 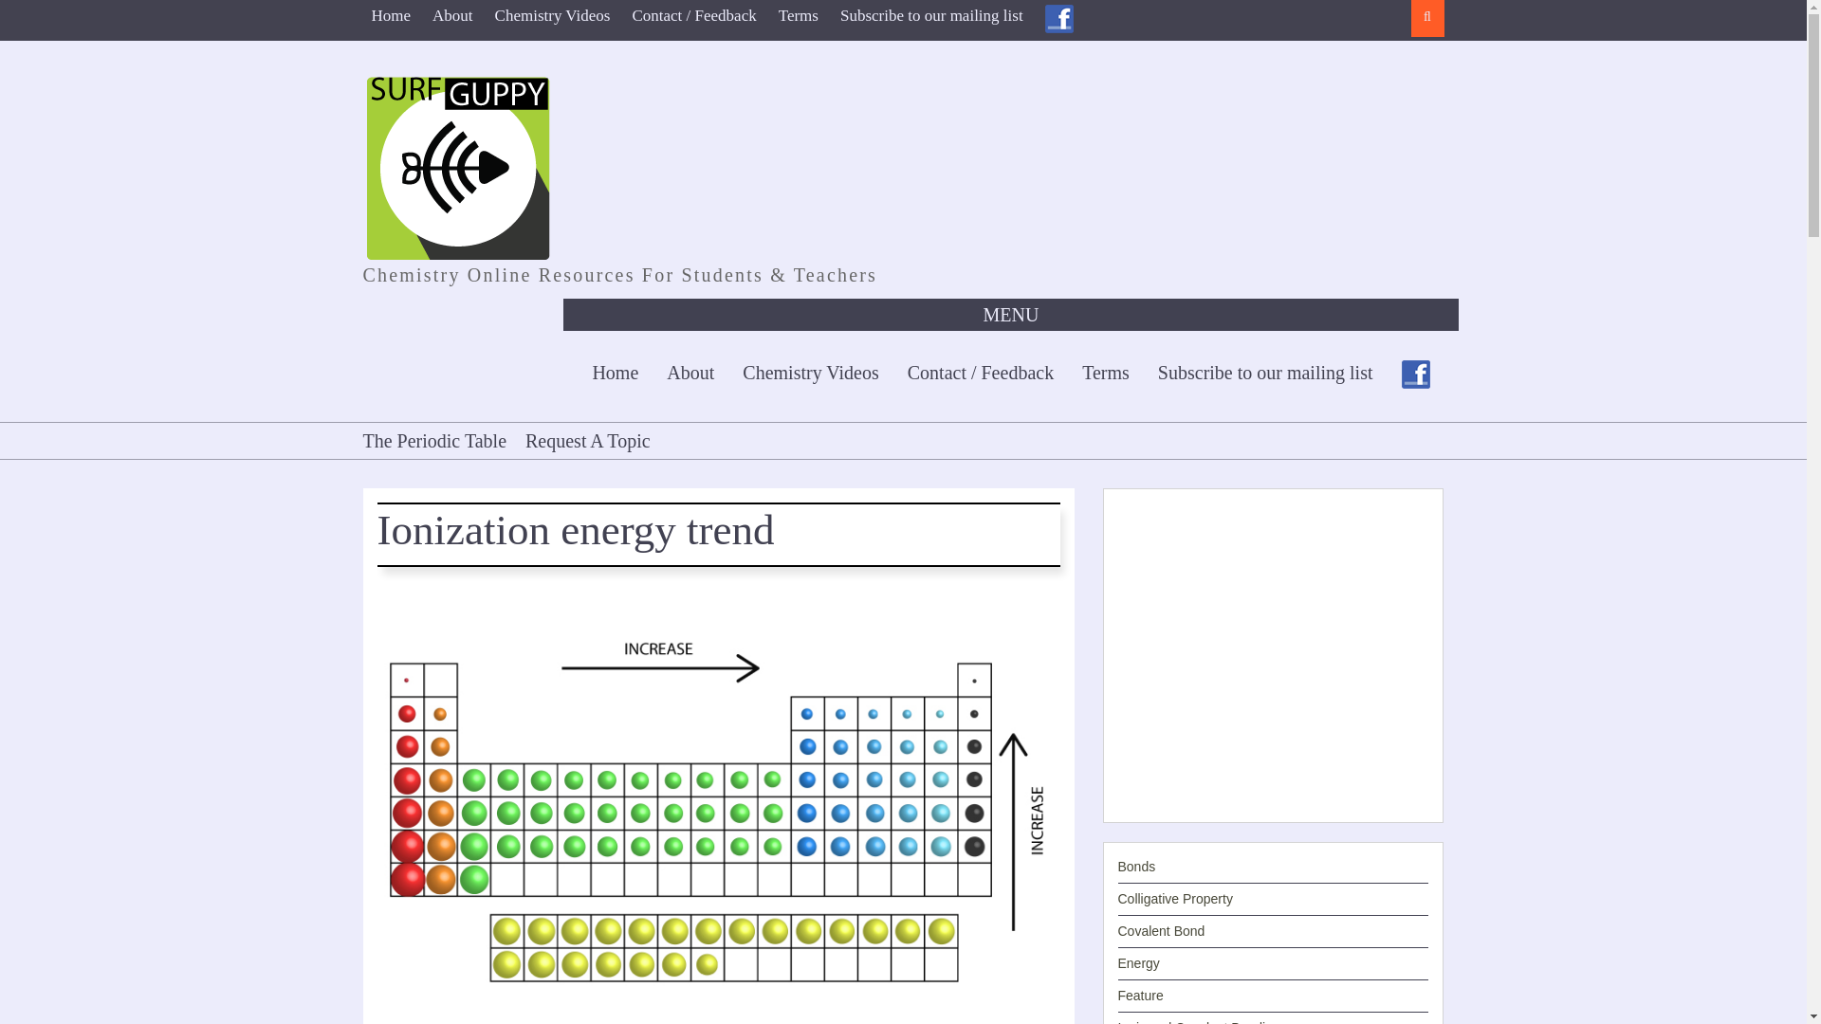 What do you see at coordinates (1105, 372) in the screenshot?
I see `Terms` at bounding box center [1105, 372].